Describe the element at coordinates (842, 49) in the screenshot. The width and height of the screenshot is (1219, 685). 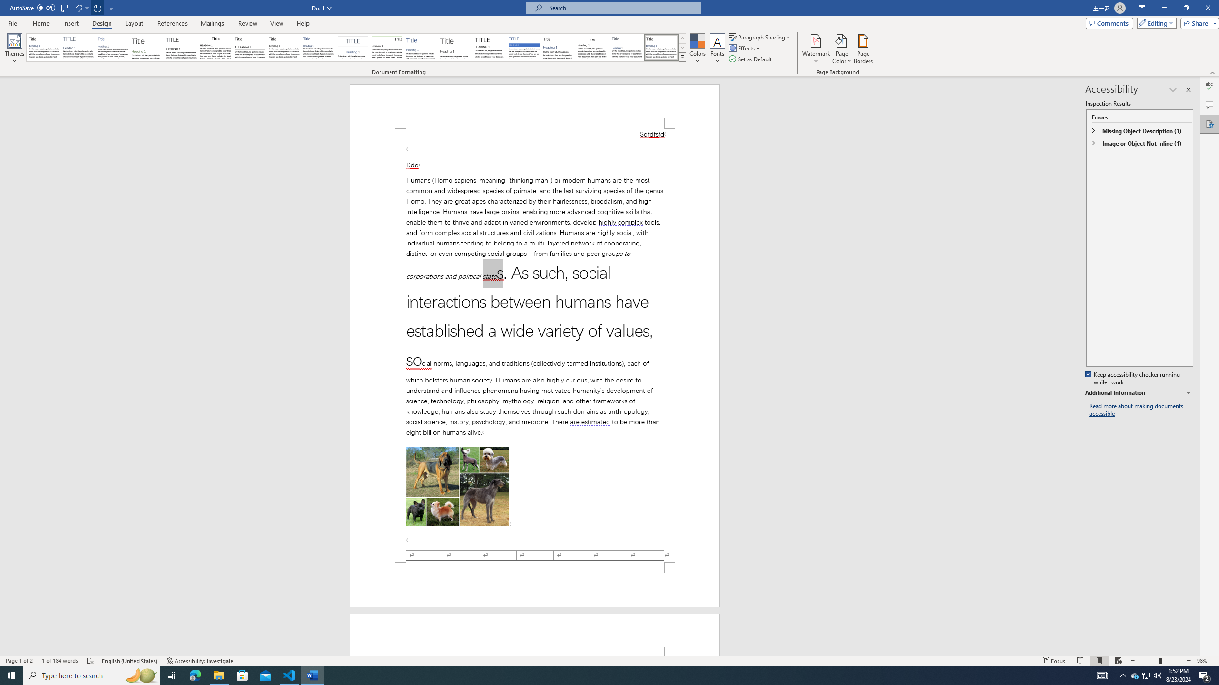
I see `Page Color` at that location.